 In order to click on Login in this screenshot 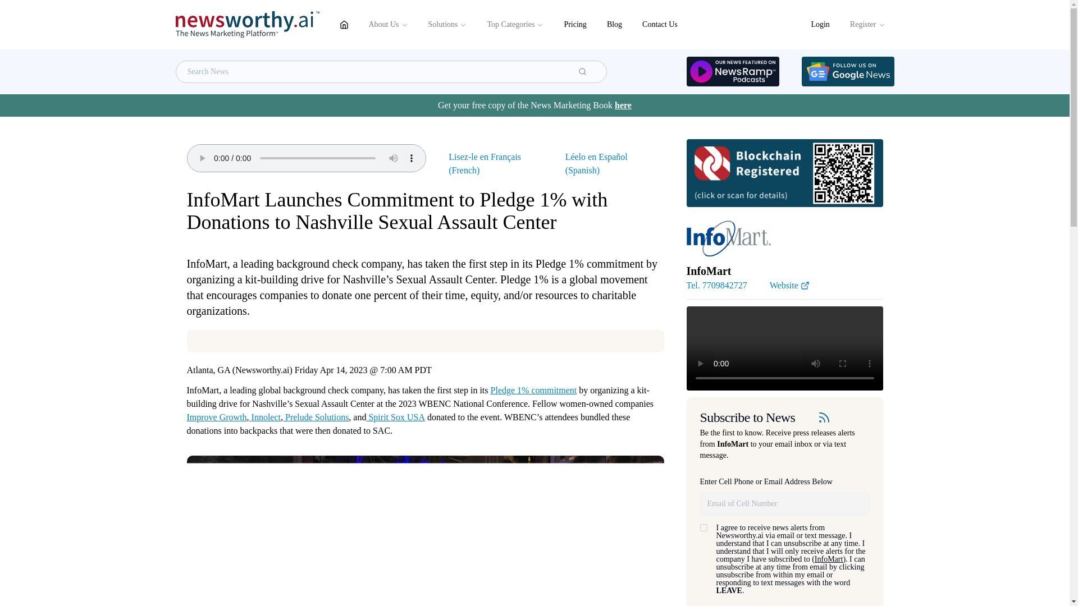, I will do `click(820, 24)`.